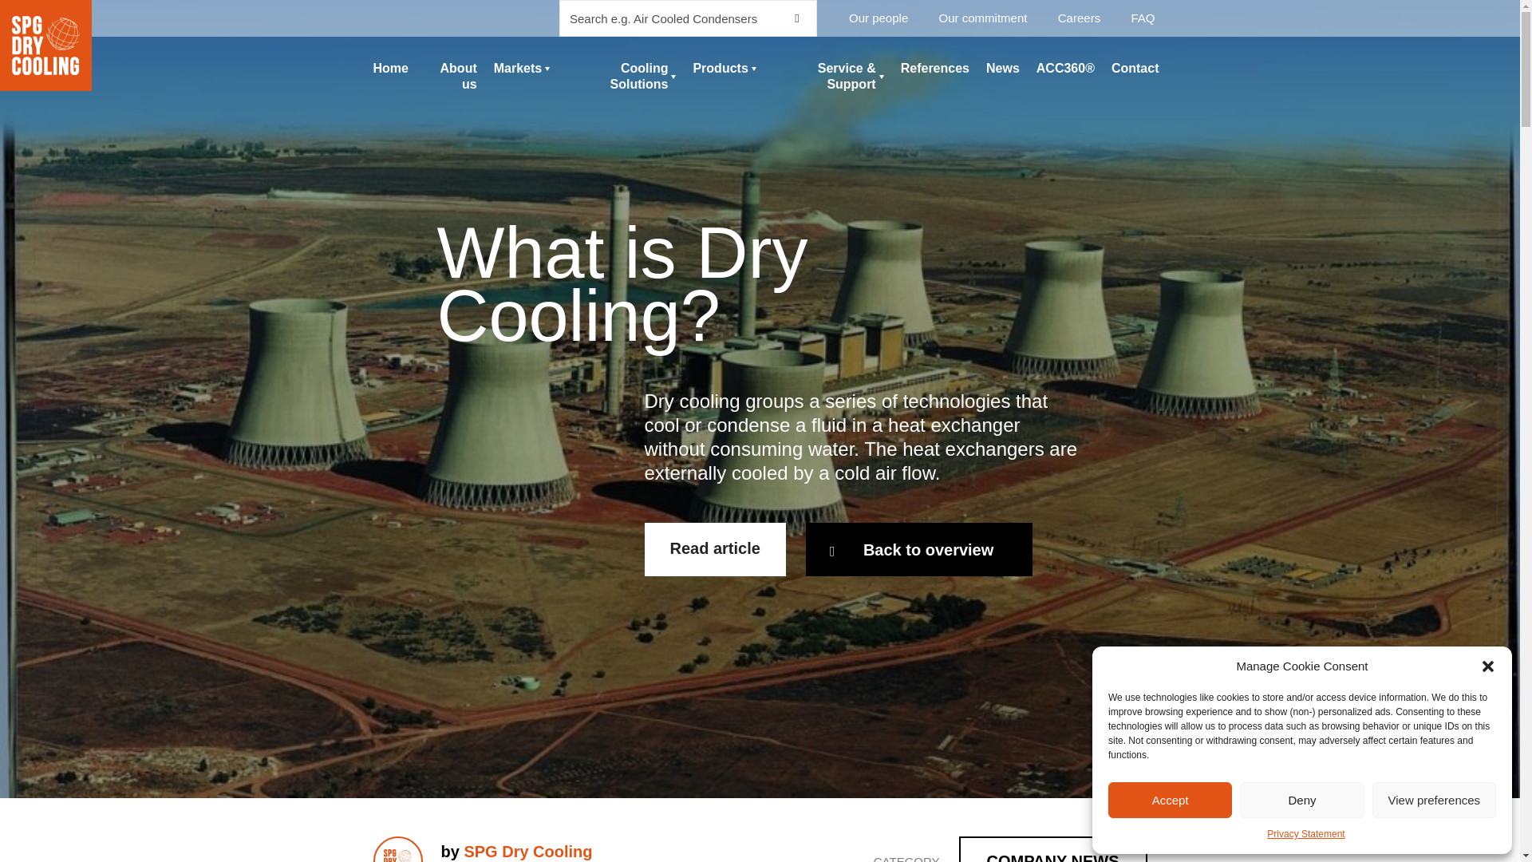 Image resolution: width=1532 pixels, height=862 pixels. Describe the element at coordinates (878, 18) in the screenshot. I see `Our people` at that location.